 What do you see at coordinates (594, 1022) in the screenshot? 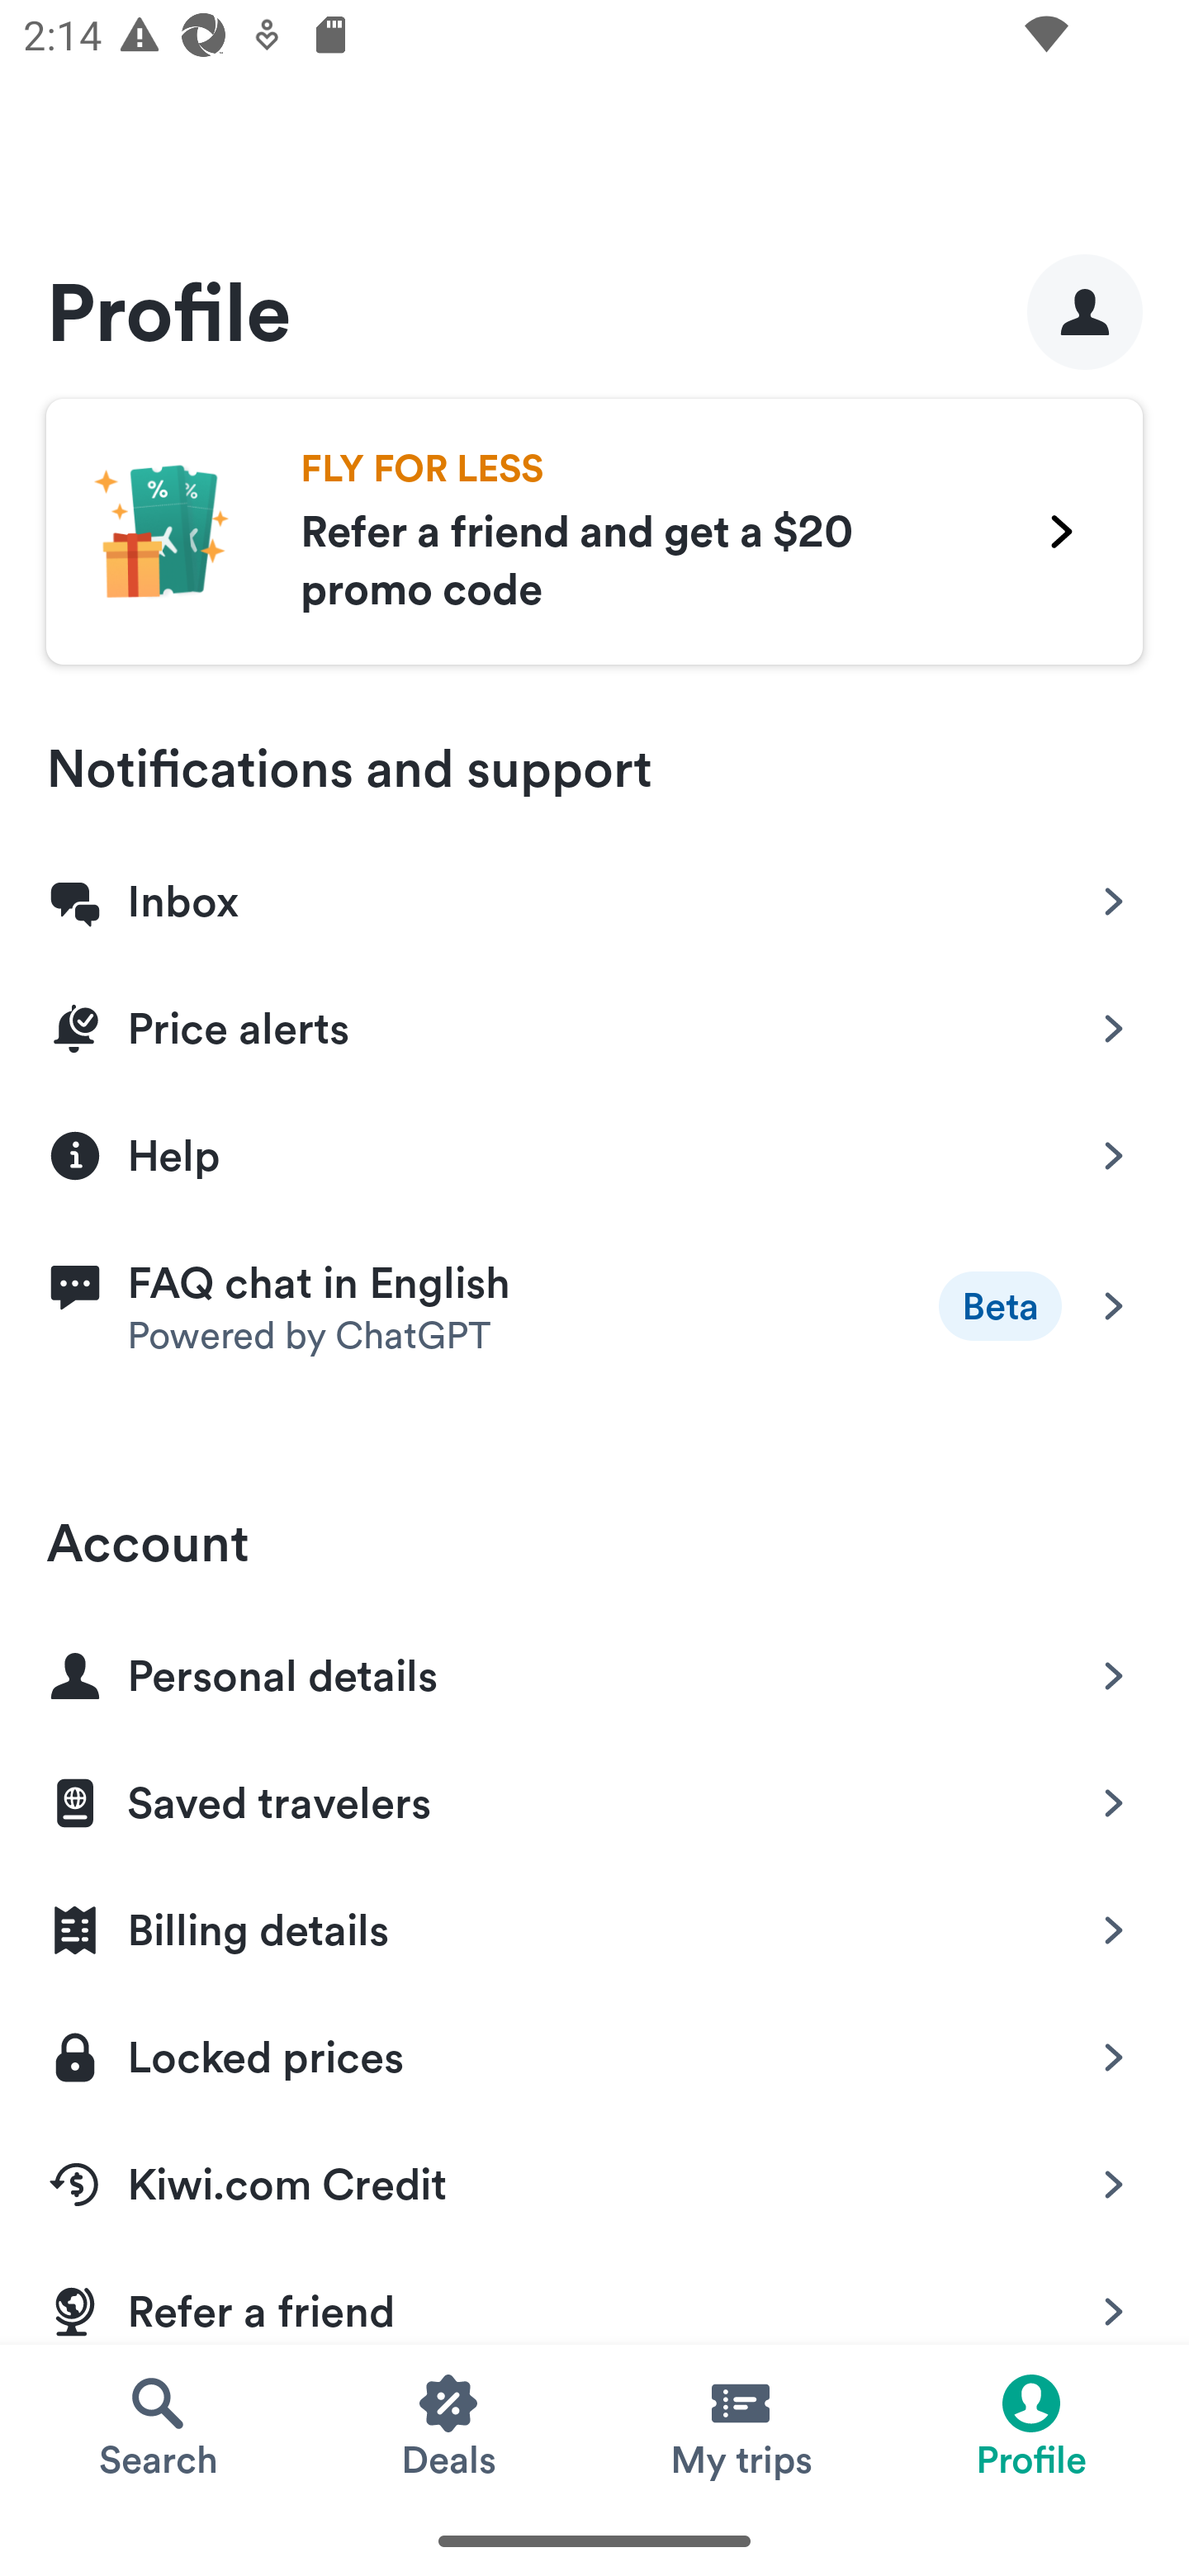
I see `Price alerts` at bounding box center [594, 1022].